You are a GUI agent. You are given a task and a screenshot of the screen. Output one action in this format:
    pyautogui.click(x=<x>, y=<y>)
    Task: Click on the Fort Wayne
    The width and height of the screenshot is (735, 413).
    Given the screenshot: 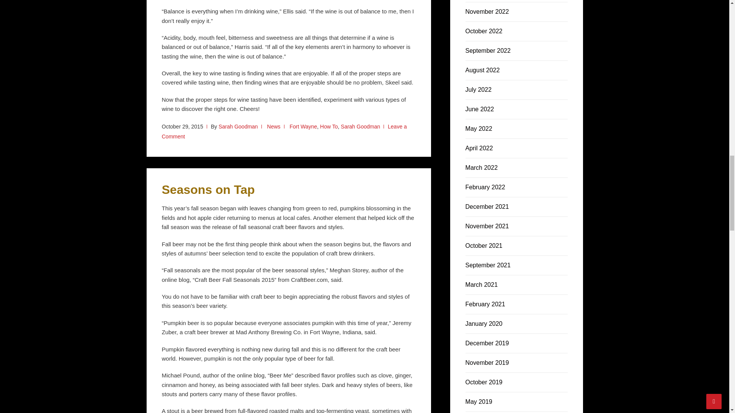 What is the action you would take?
    pyautogui.click(x=303, y=126)
    